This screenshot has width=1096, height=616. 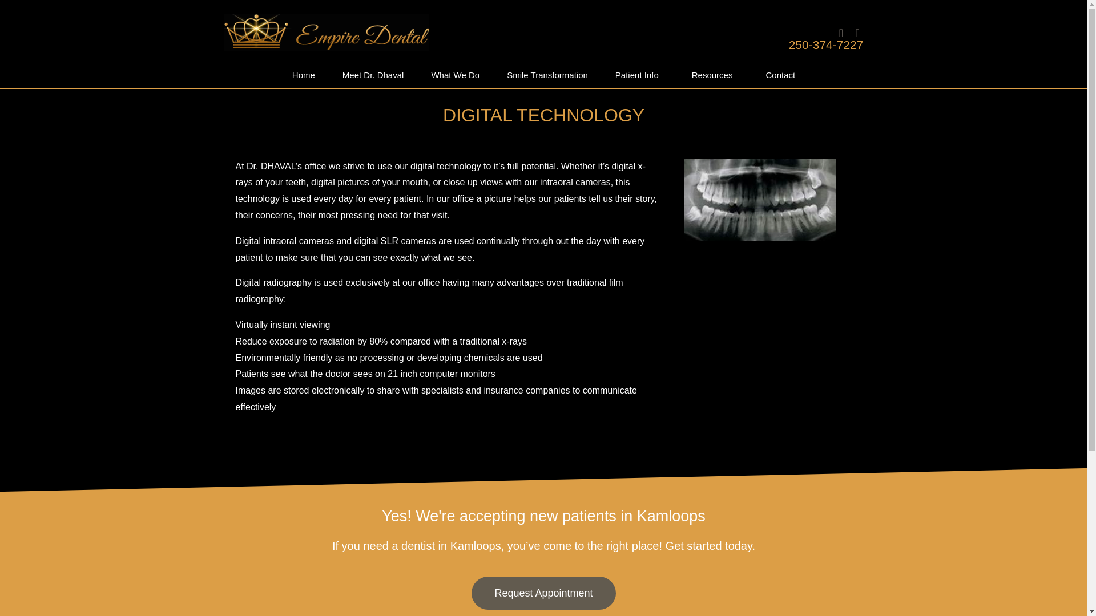 I want to click on 250-374-7227, so click(x=826, y=44).